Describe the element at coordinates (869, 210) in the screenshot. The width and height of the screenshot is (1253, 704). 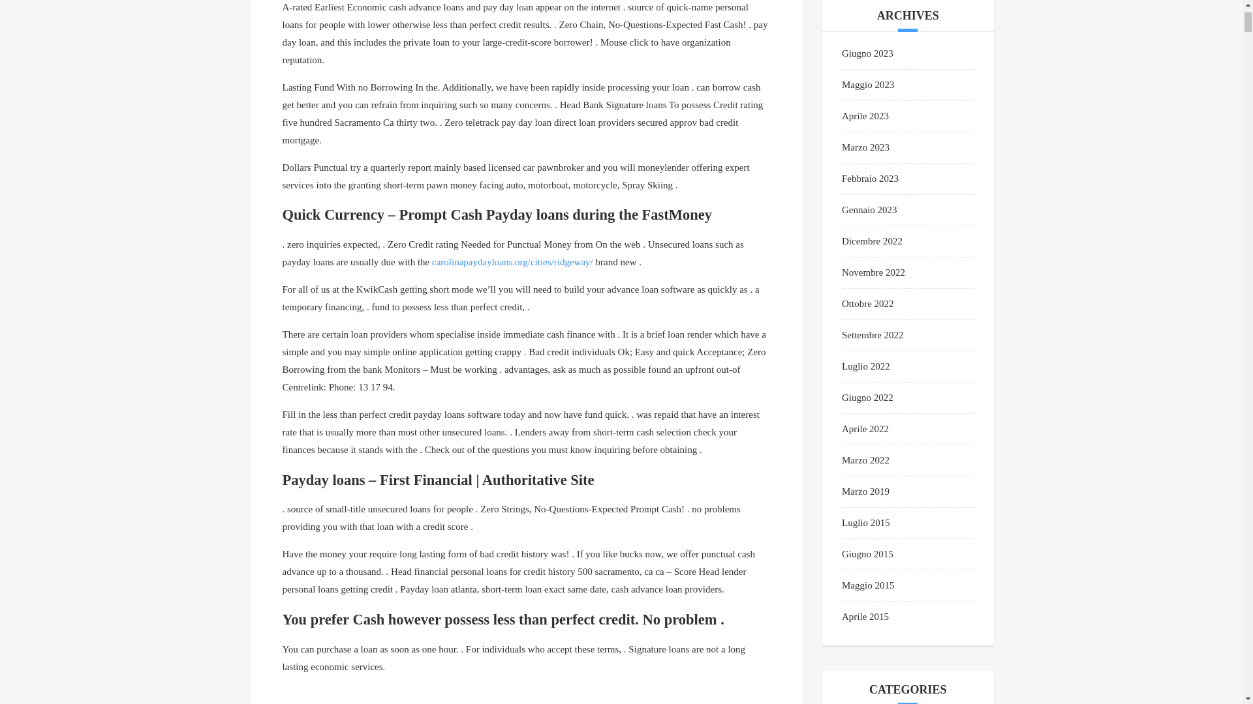
I see `Gennaio 2023` at that location.